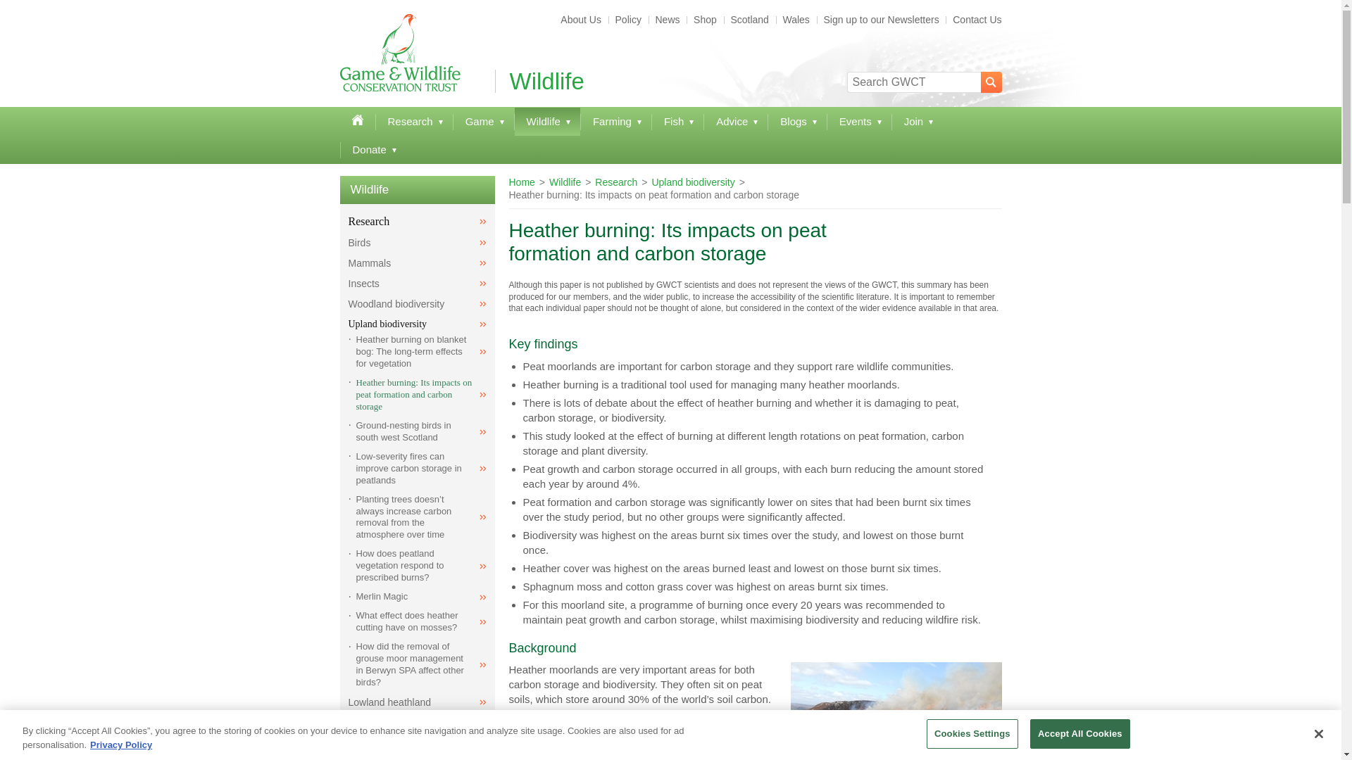 This screenshot has width=1352, height=760. I want to click on Sign up to our Newsletters, so click(882, 20).